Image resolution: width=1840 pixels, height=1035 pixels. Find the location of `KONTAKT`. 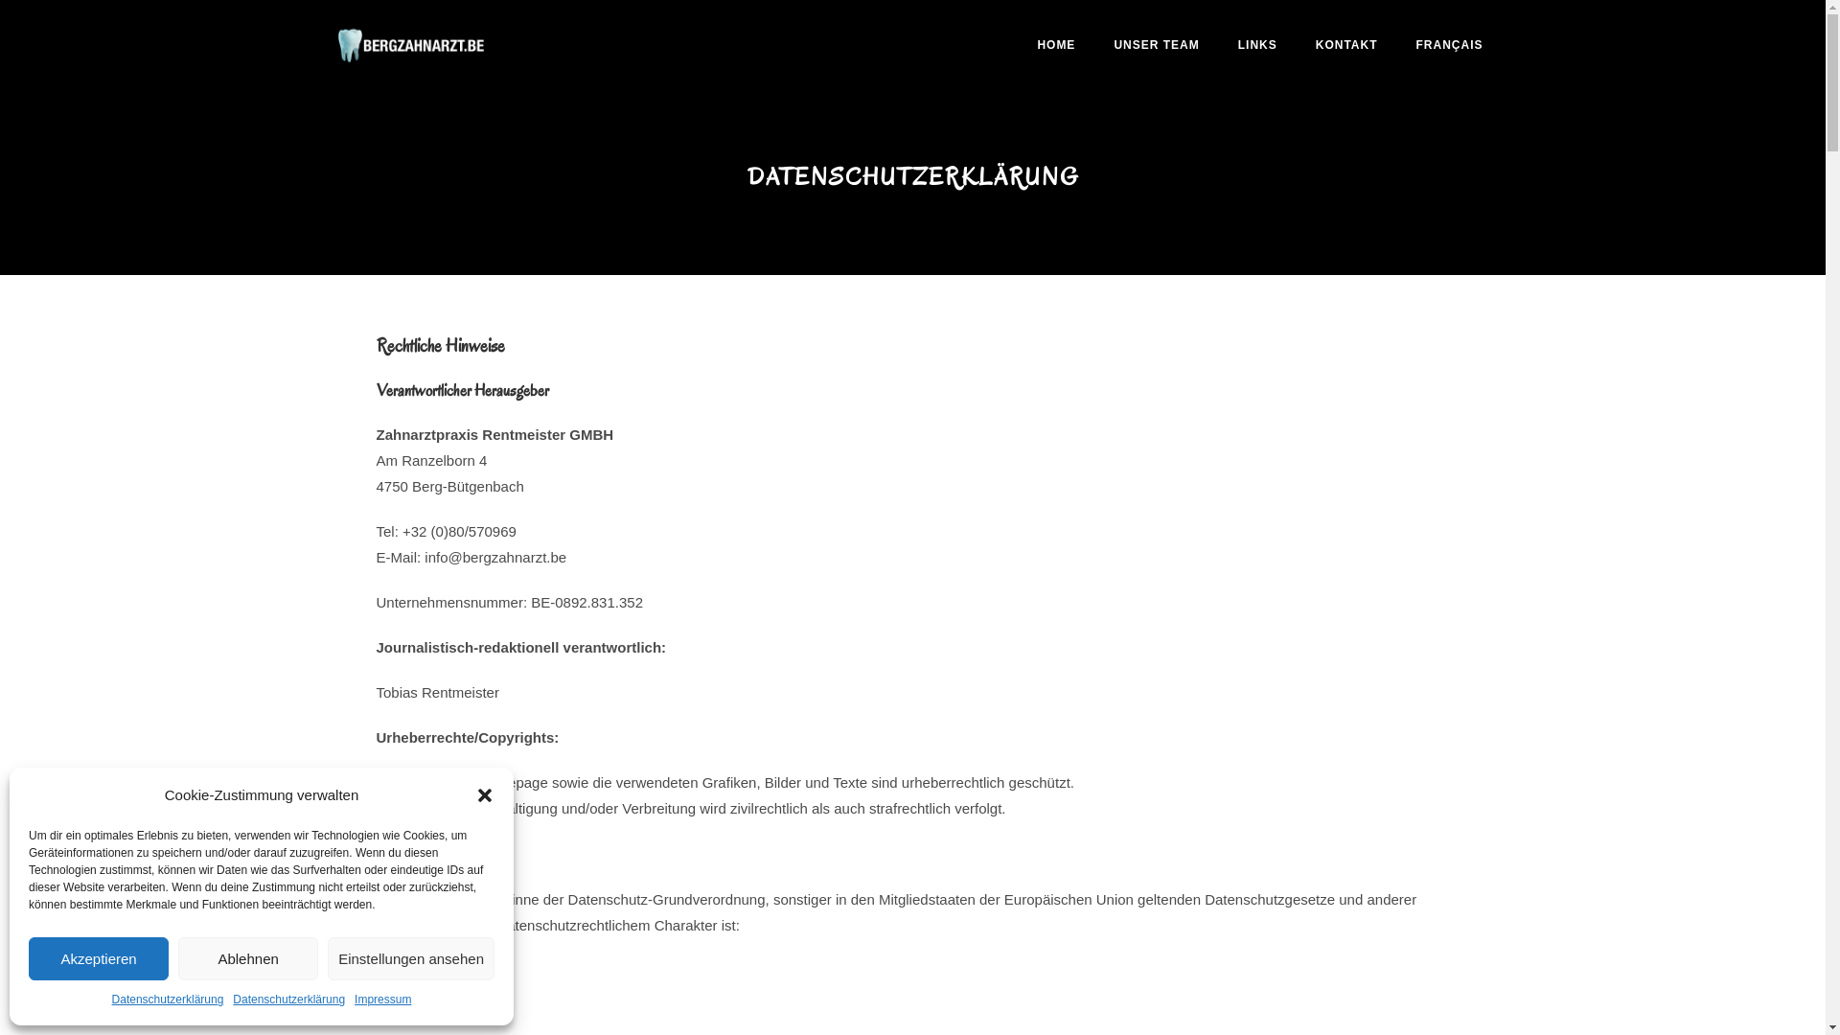

KONTAKT is located at coordinates (1347, 45).